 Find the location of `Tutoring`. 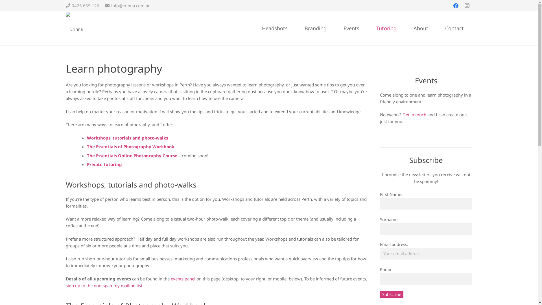

Tutoring is located at coordinates (386, 28).